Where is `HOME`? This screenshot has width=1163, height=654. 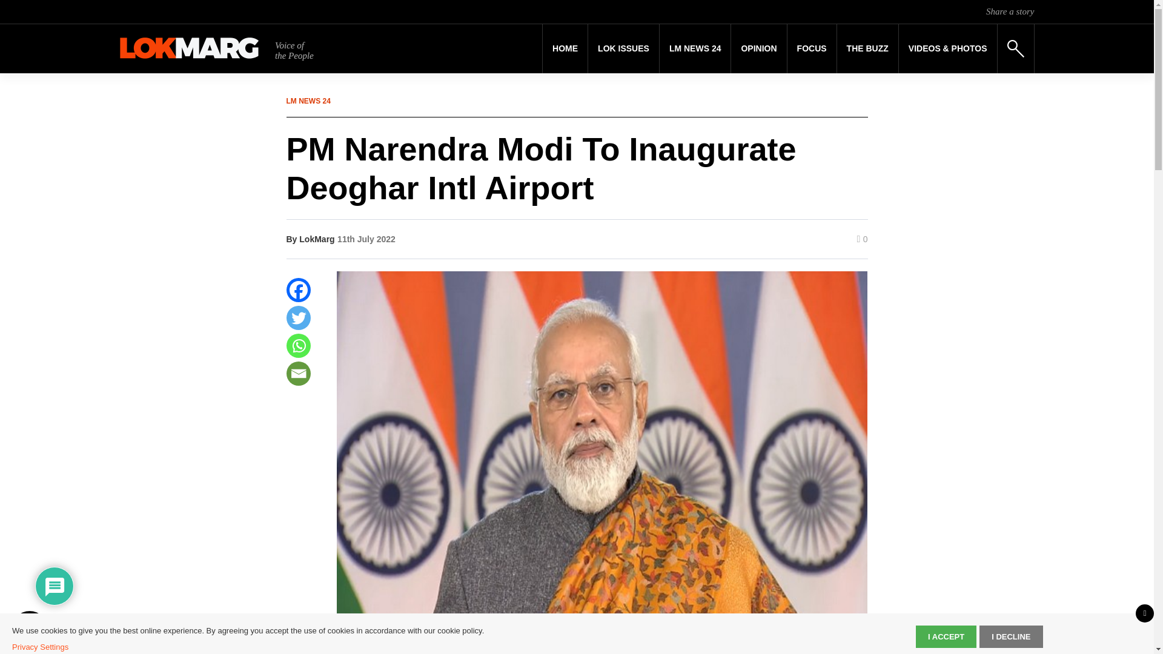 HOME is located at coordinates (565, 48).